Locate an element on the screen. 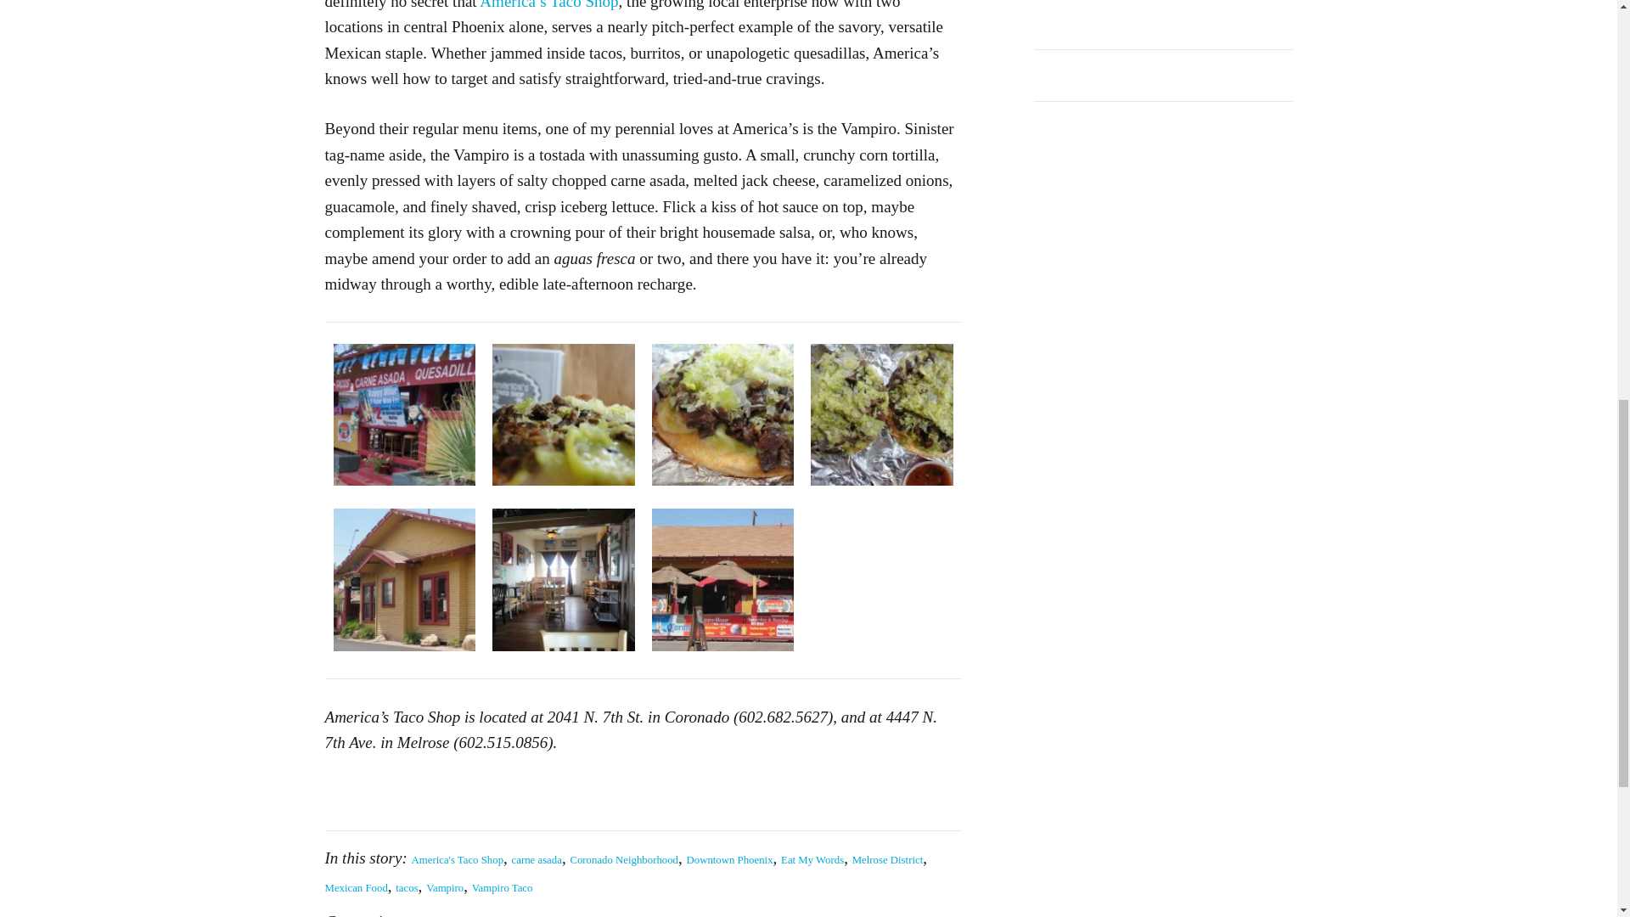 Image resolution: width=1630 pixels, height=917 pixels. Coronado Neighborhood is located at coordinates (623, 859).